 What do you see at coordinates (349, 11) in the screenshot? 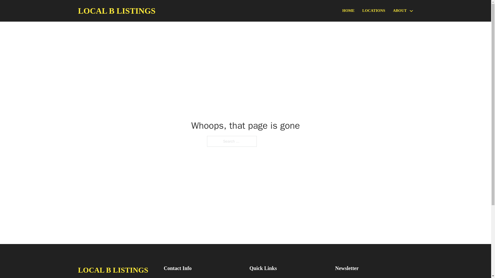
I see `HOME` at bounding box center [349, 11].